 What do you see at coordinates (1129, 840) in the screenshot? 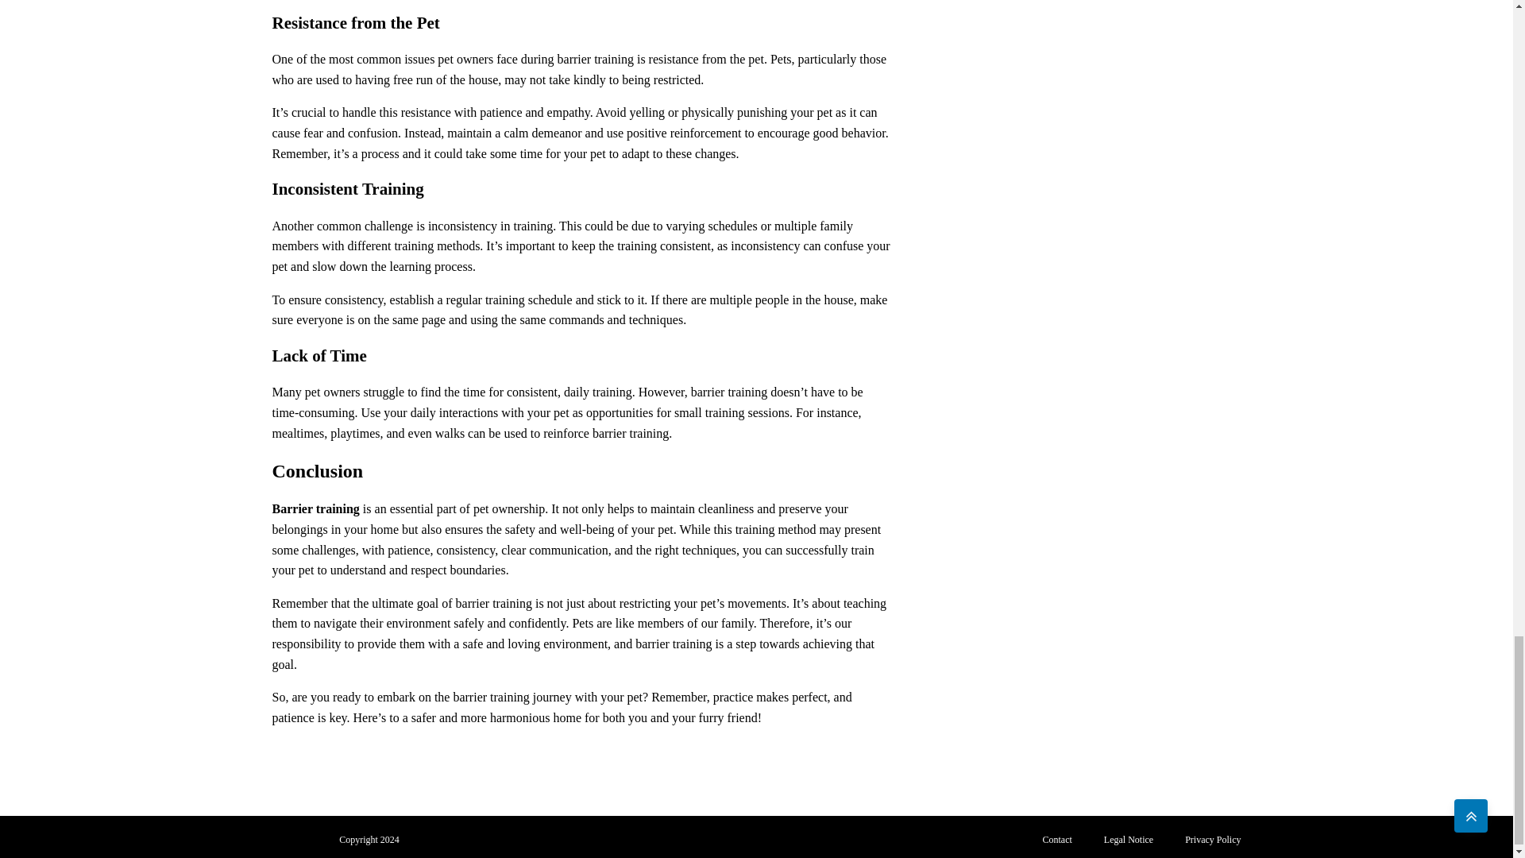
I see `Legal Notice` at bounding box center [1129, 840].